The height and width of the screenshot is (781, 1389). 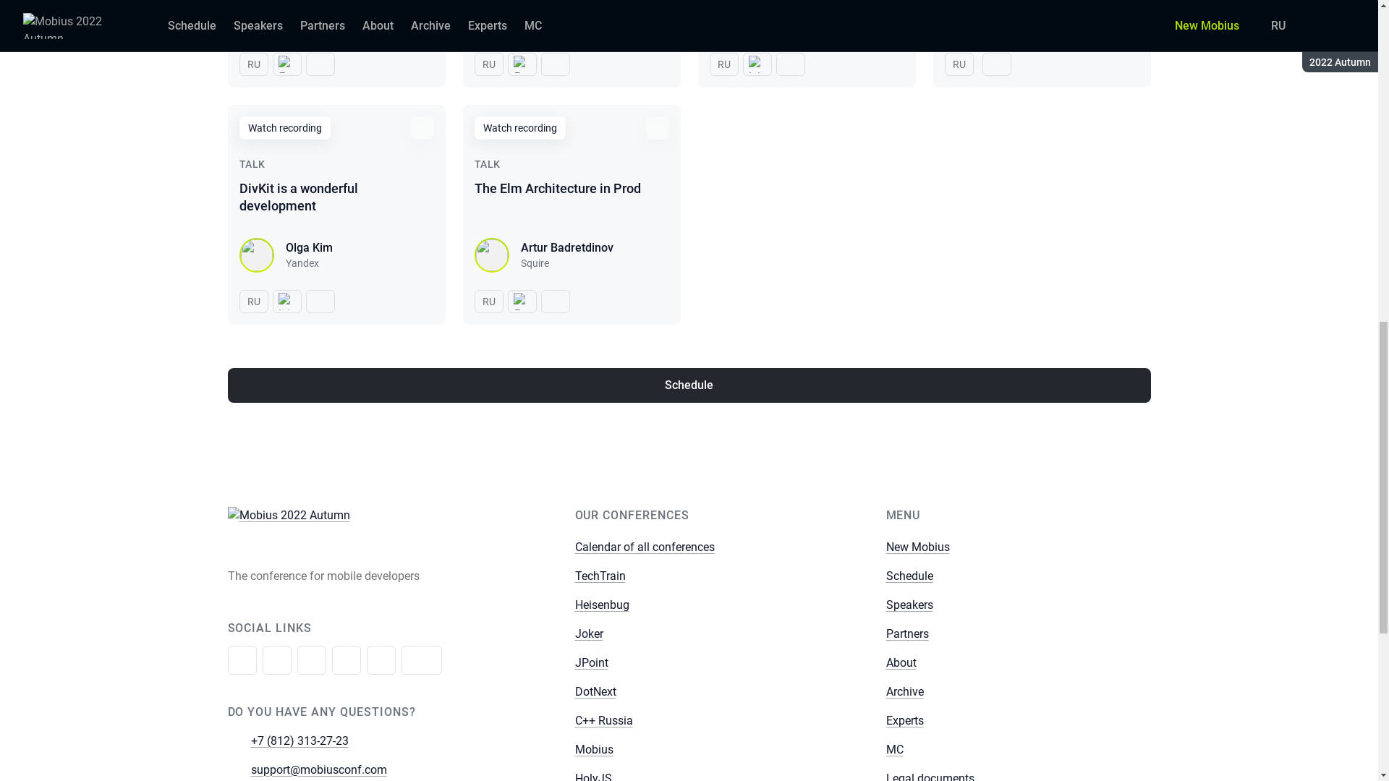 I want to click on Alexander Makushev, so click(x=576, y=10).